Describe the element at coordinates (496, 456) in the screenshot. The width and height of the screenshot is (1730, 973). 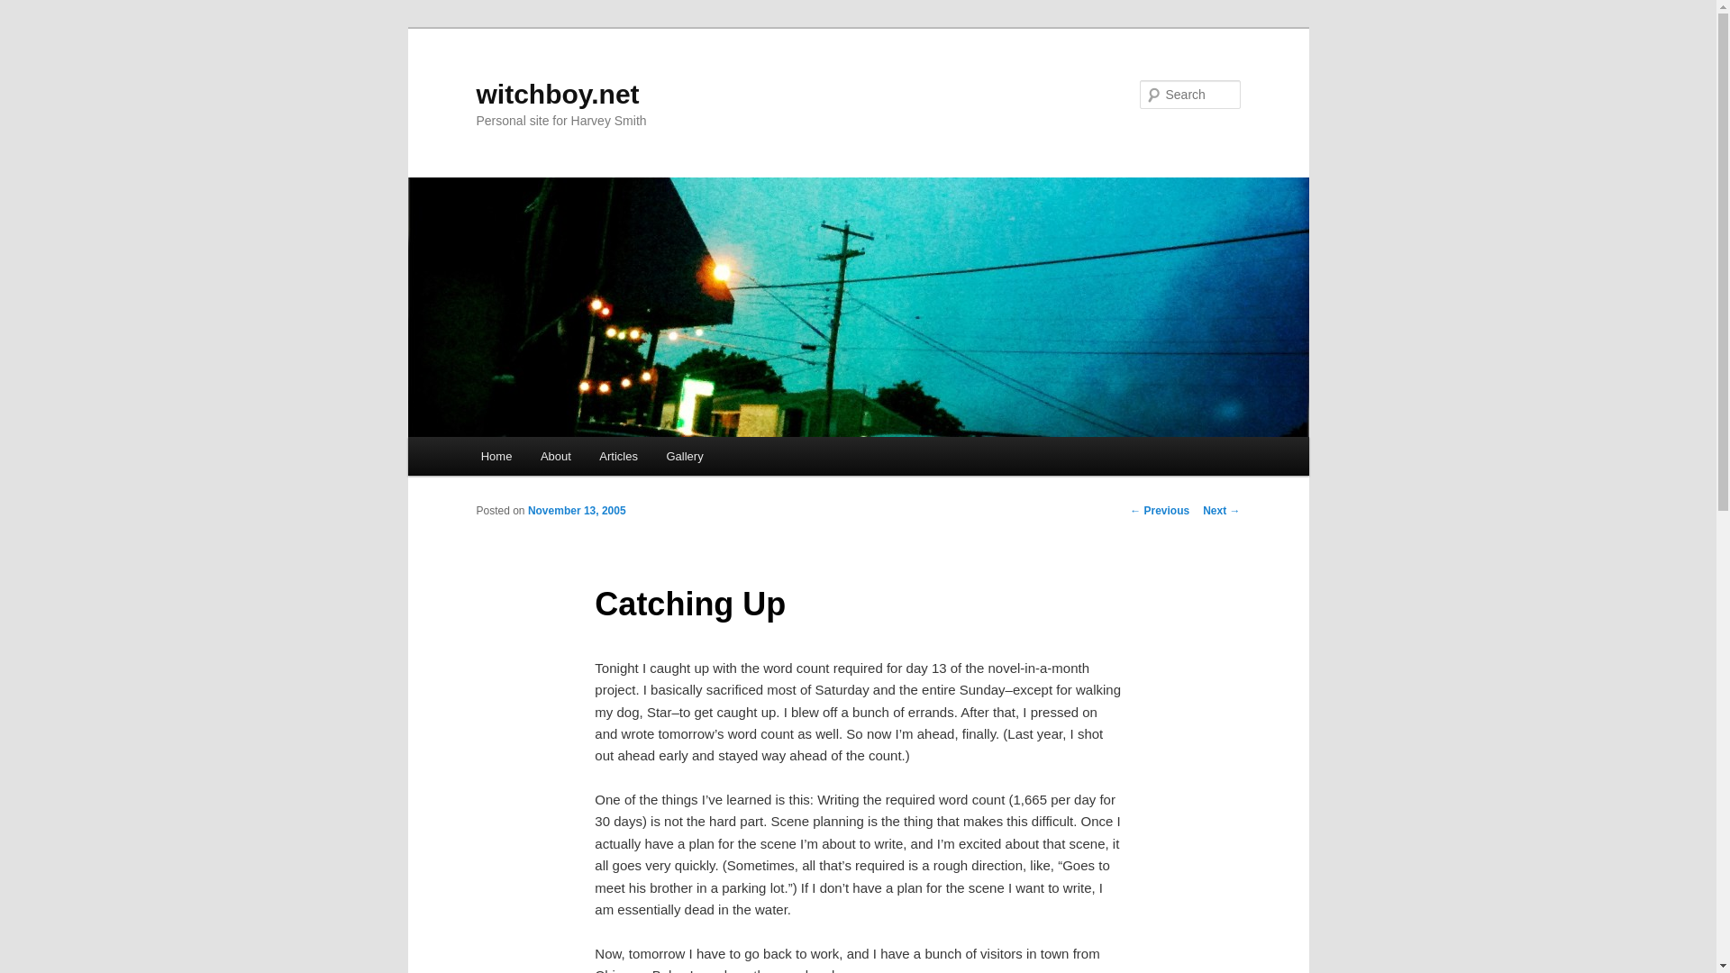
I see `Home` at that location.